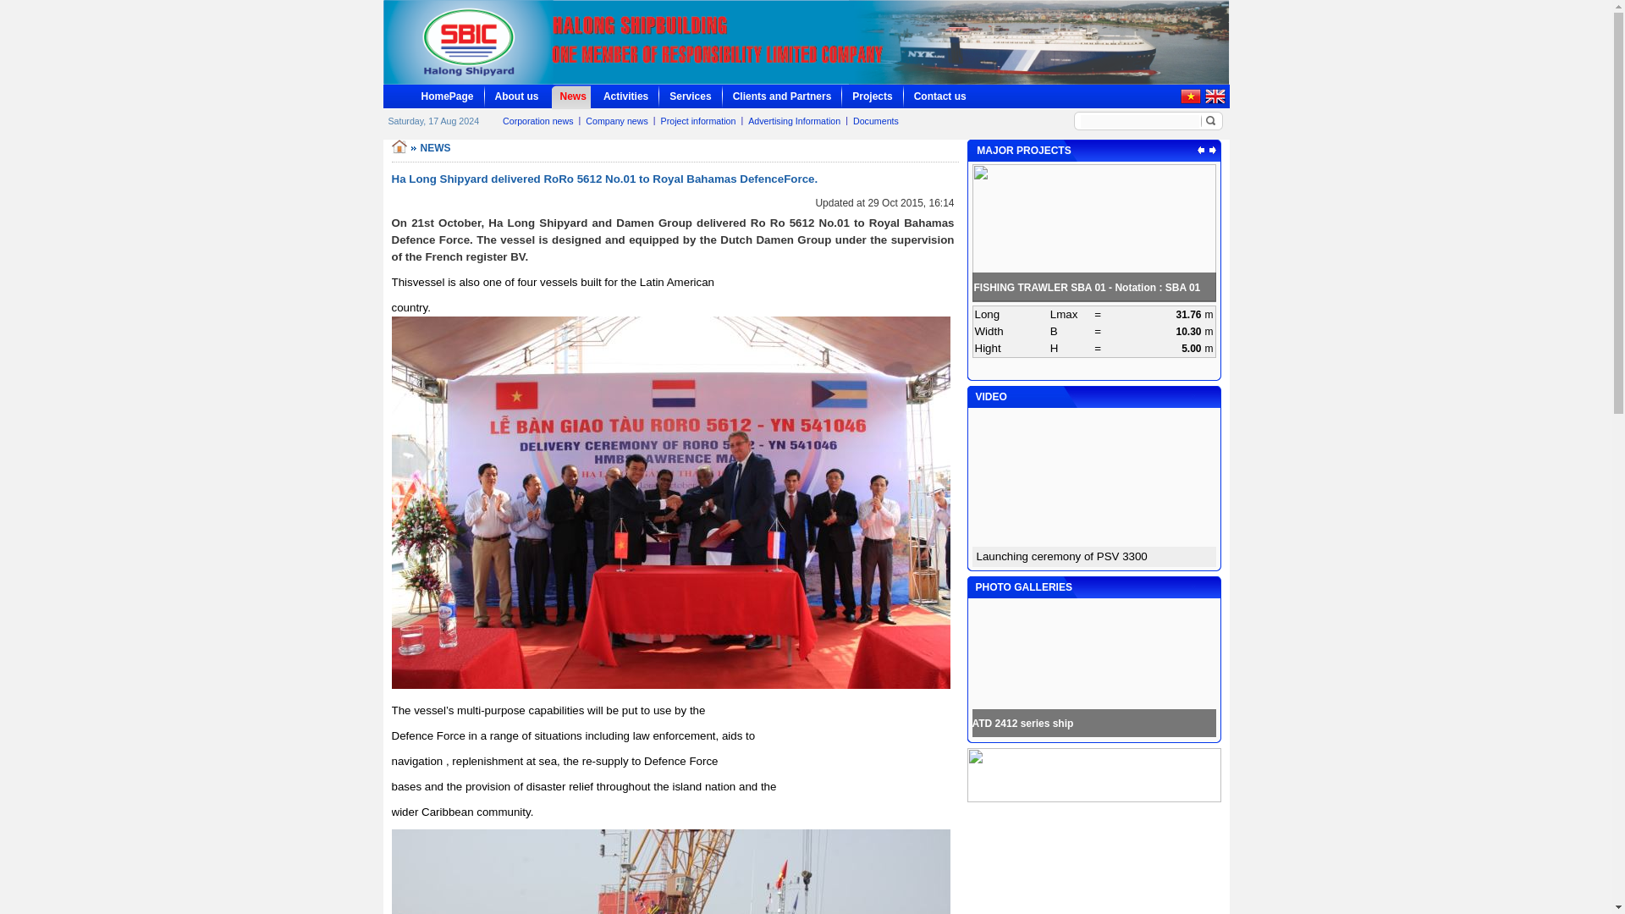 This screenshot has width=1625, height=914. I want to click on Corporation news, so click(537, 121).